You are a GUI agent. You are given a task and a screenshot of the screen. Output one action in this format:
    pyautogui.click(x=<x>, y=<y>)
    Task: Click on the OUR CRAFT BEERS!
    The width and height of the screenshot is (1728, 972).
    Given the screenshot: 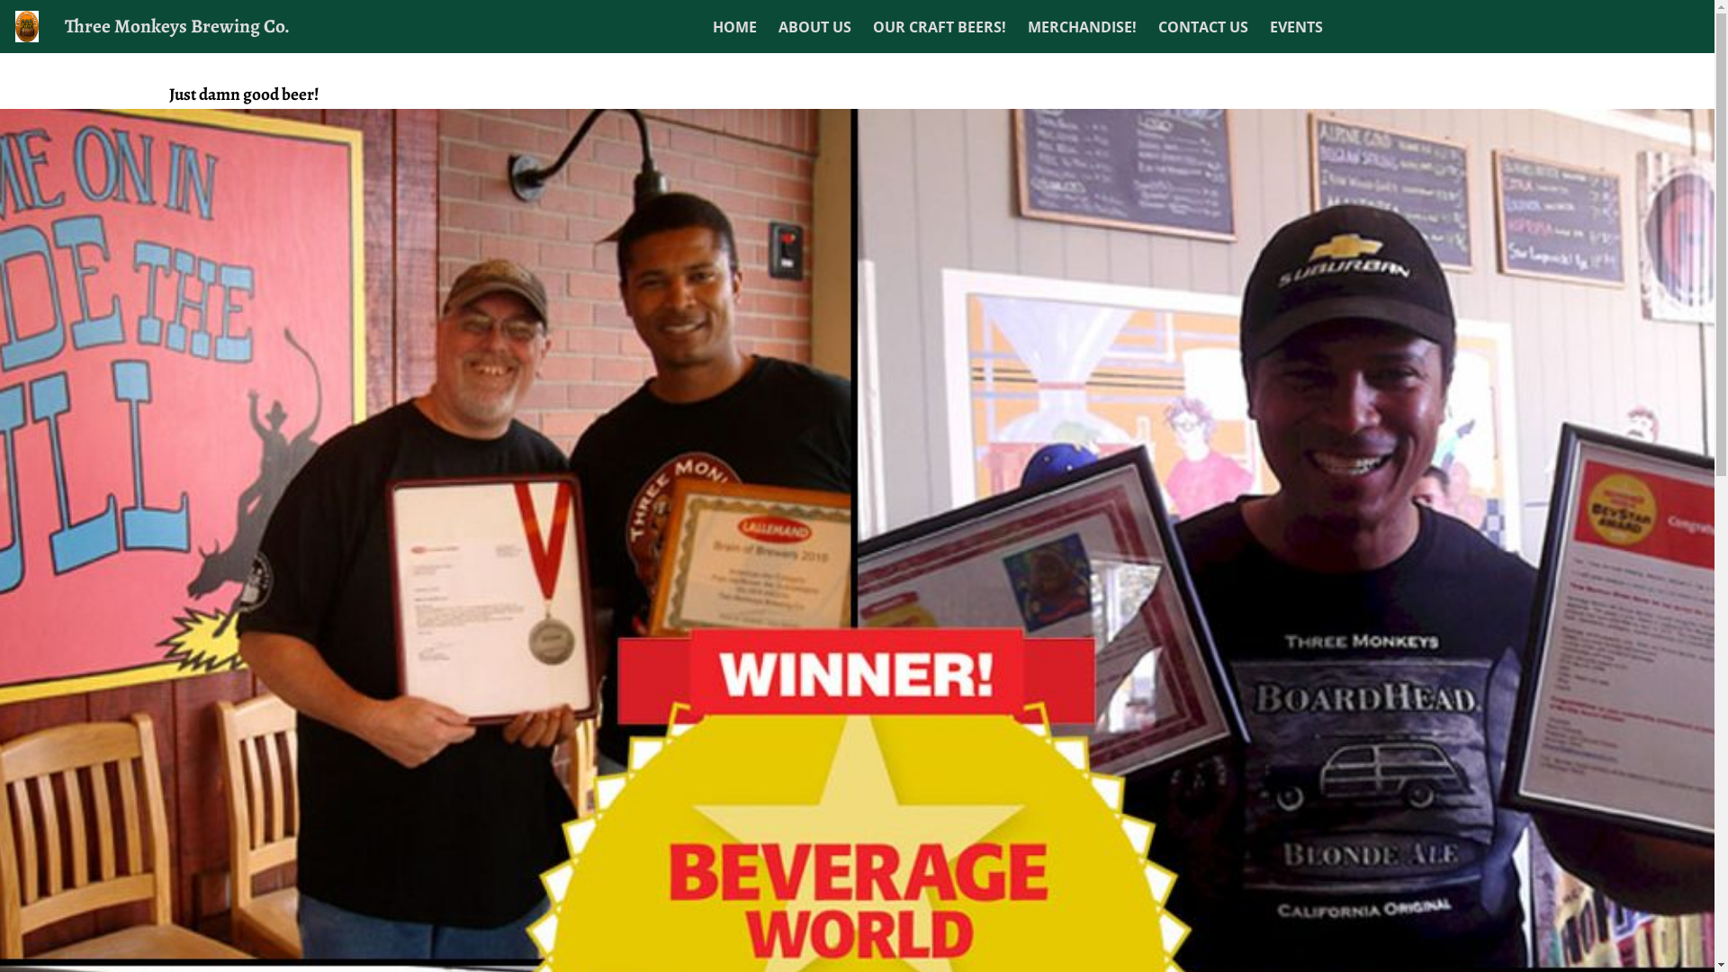 What is the action you would take?
    pyautogui.click(x=940, y=27)
    